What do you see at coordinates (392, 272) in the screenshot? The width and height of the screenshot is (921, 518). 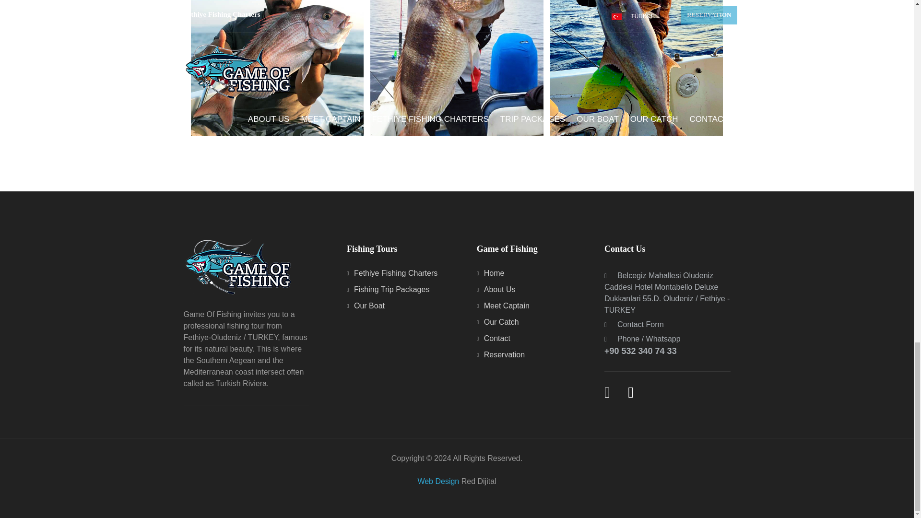 I see `Fethiye Fishing Charters` at bounding box center [392, 272].